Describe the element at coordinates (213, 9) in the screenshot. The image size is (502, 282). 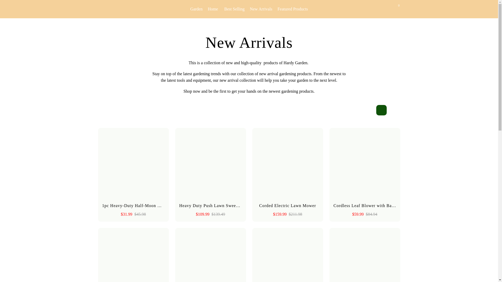
I see `Home` at that location.